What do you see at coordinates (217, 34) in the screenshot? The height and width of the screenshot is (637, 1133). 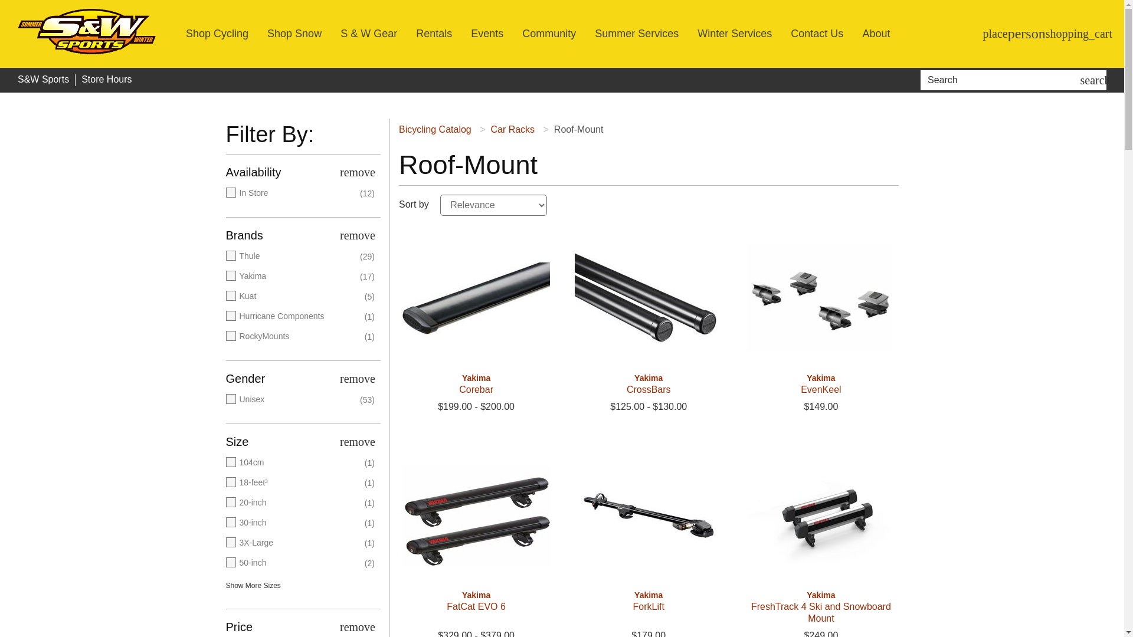 I see `Shop Cycling` at bounding box center [217, 34].